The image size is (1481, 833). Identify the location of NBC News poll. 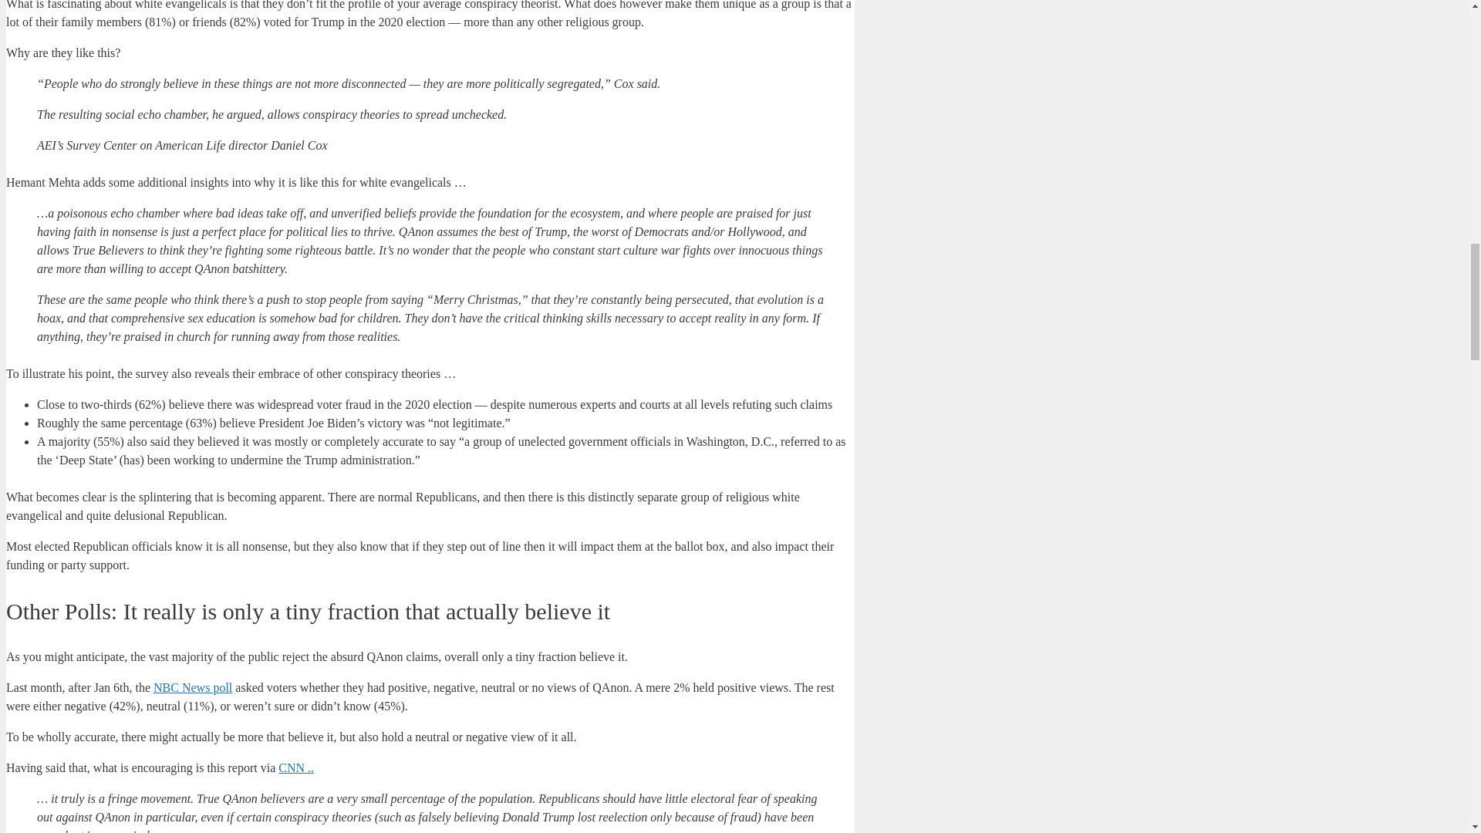
(193, 687).